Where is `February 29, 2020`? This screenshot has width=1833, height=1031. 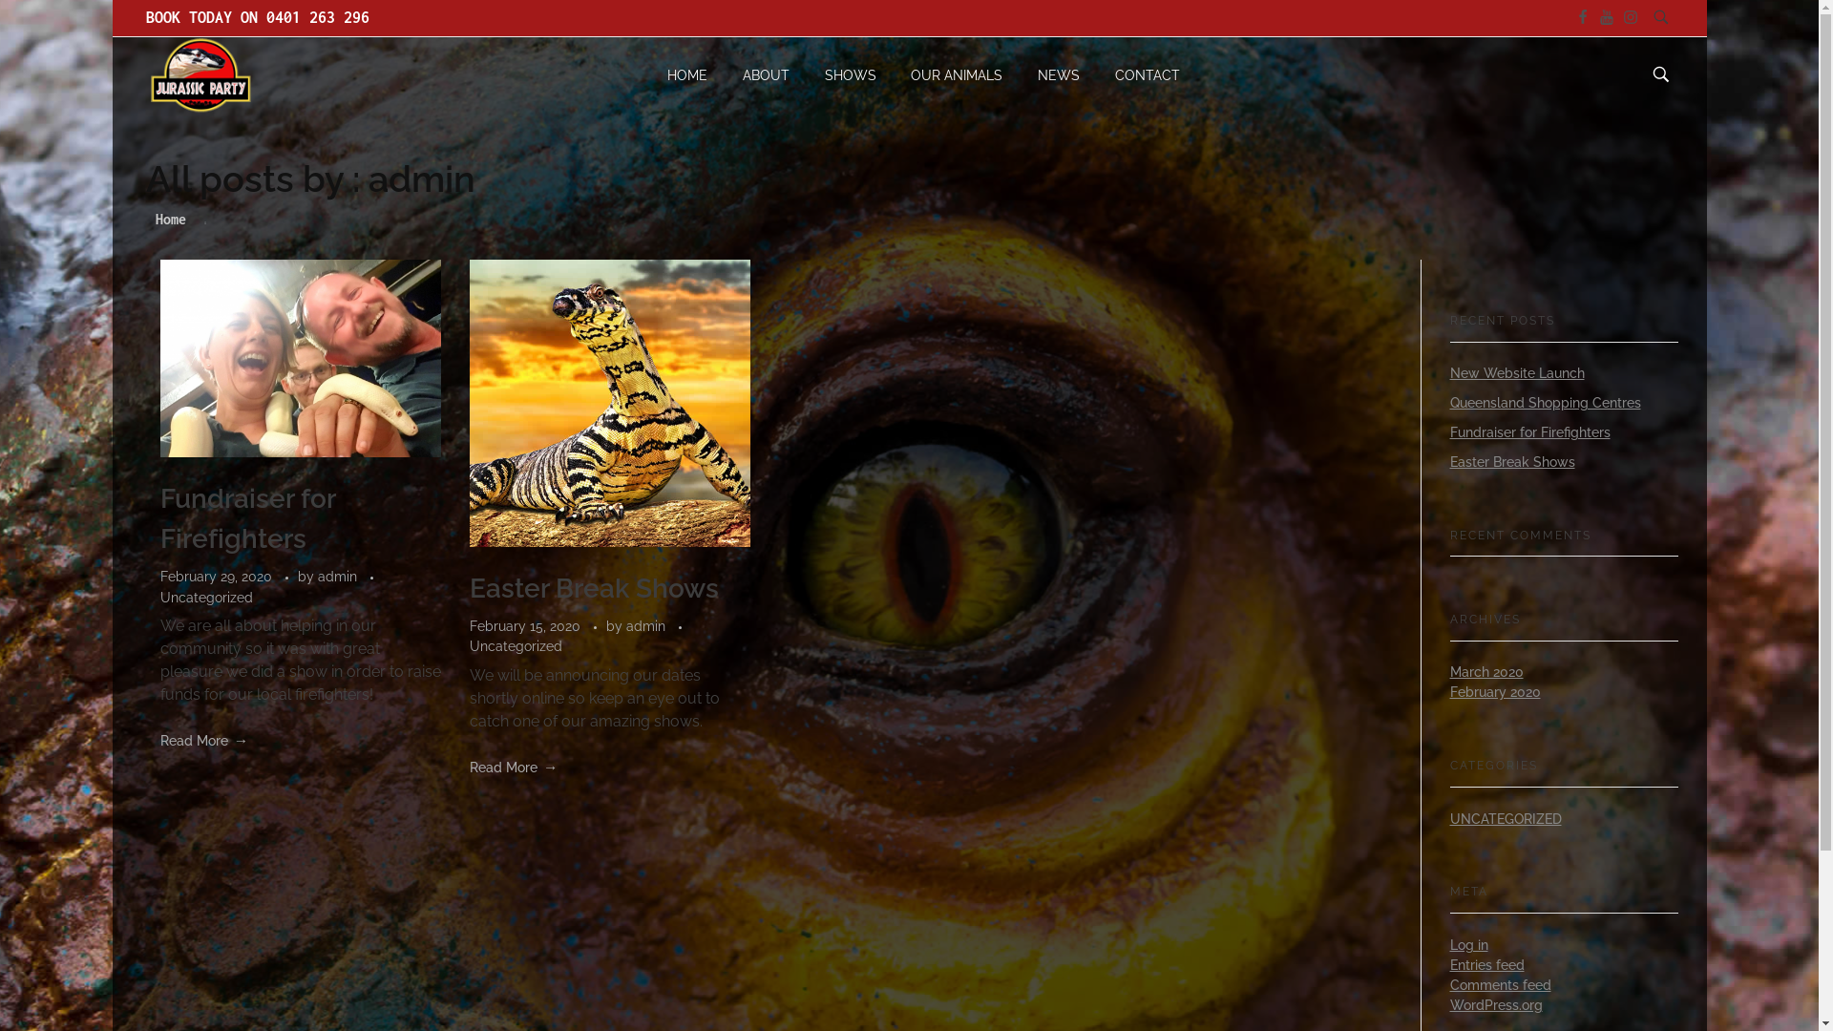
February 29, 2020 is located at coordinates (218, 577).